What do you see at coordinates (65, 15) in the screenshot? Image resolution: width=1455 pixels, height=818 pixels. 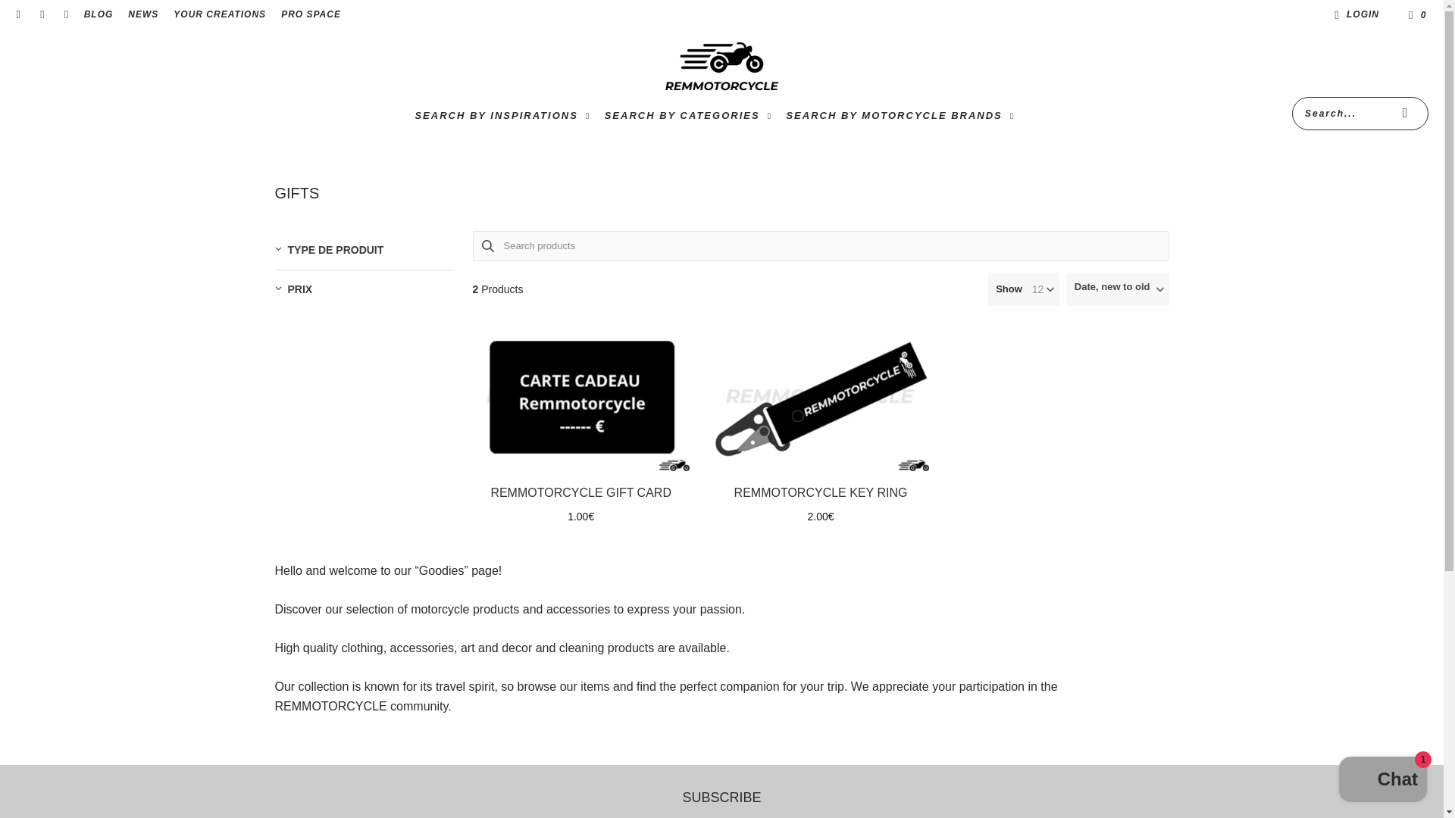 I see `REMMOTORCYCLE on YouTube` at bounding box center [65, 15].